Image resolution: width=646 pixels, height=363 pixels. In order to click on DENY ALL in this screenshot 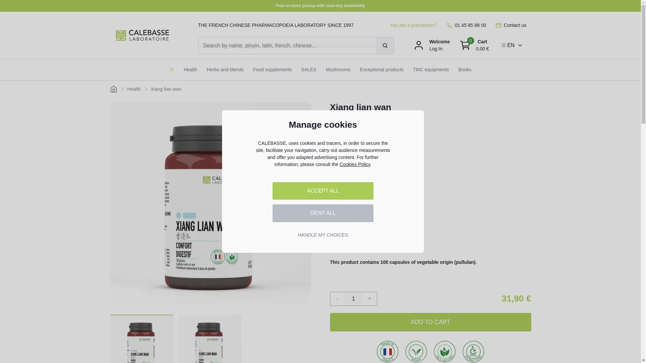, I will do `click(323, 213)`.